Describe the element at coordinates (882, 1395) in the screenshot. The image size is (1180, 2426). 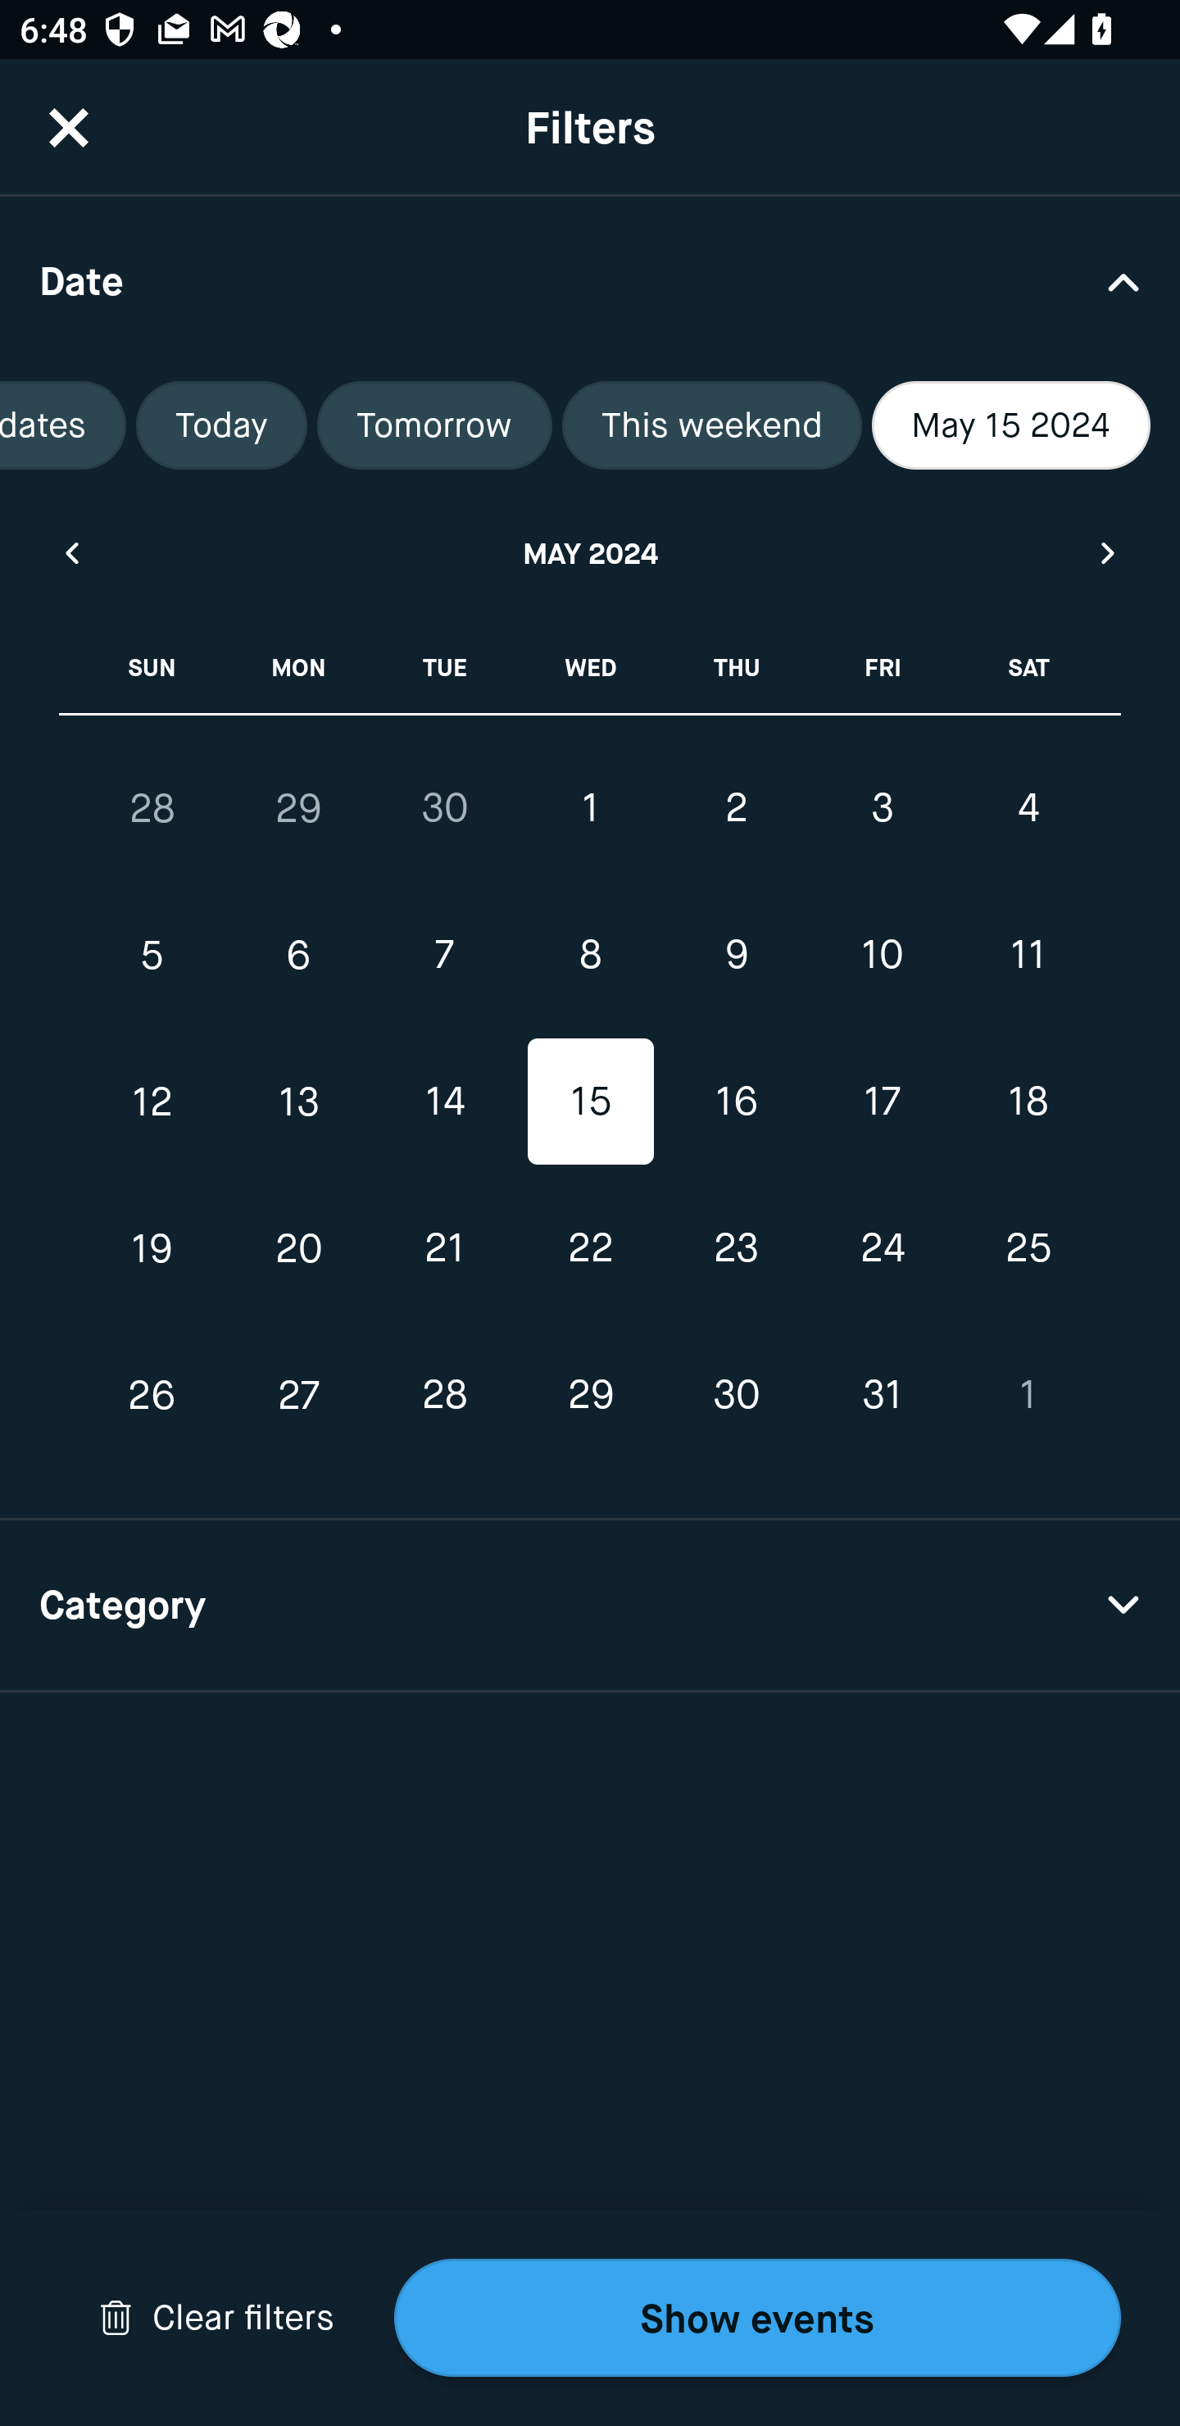
I see `31` at that location.